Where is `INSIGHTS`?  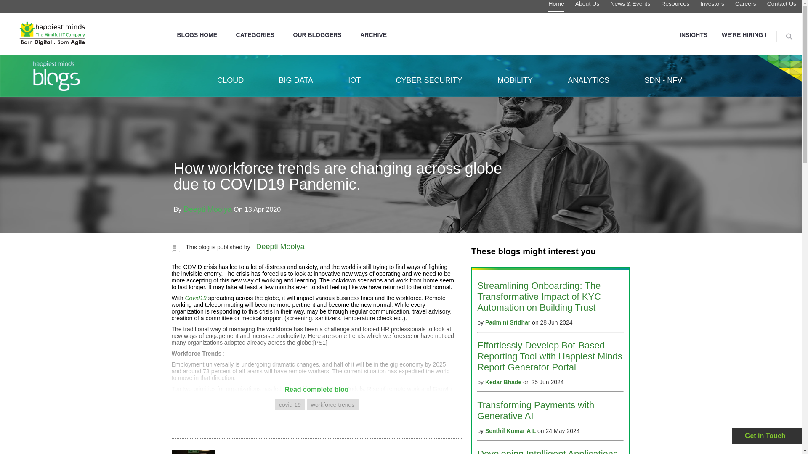
INSIGHTS is located at coordinates (694, 34).